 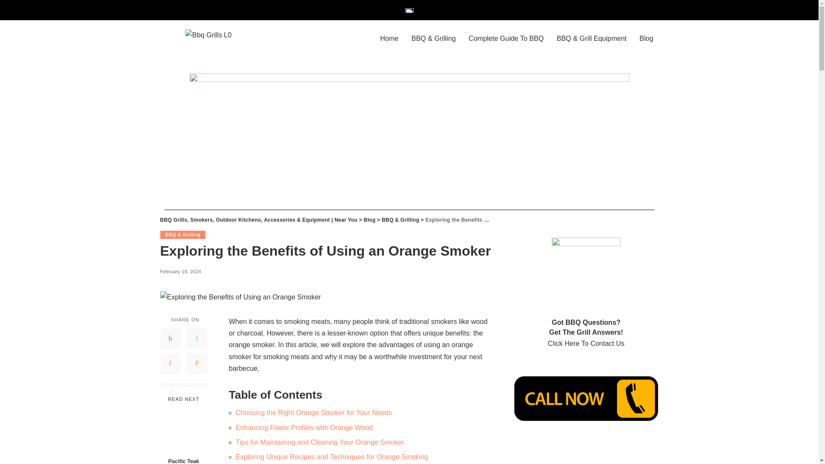 I want to click on Email, so click(x=196, y=363).